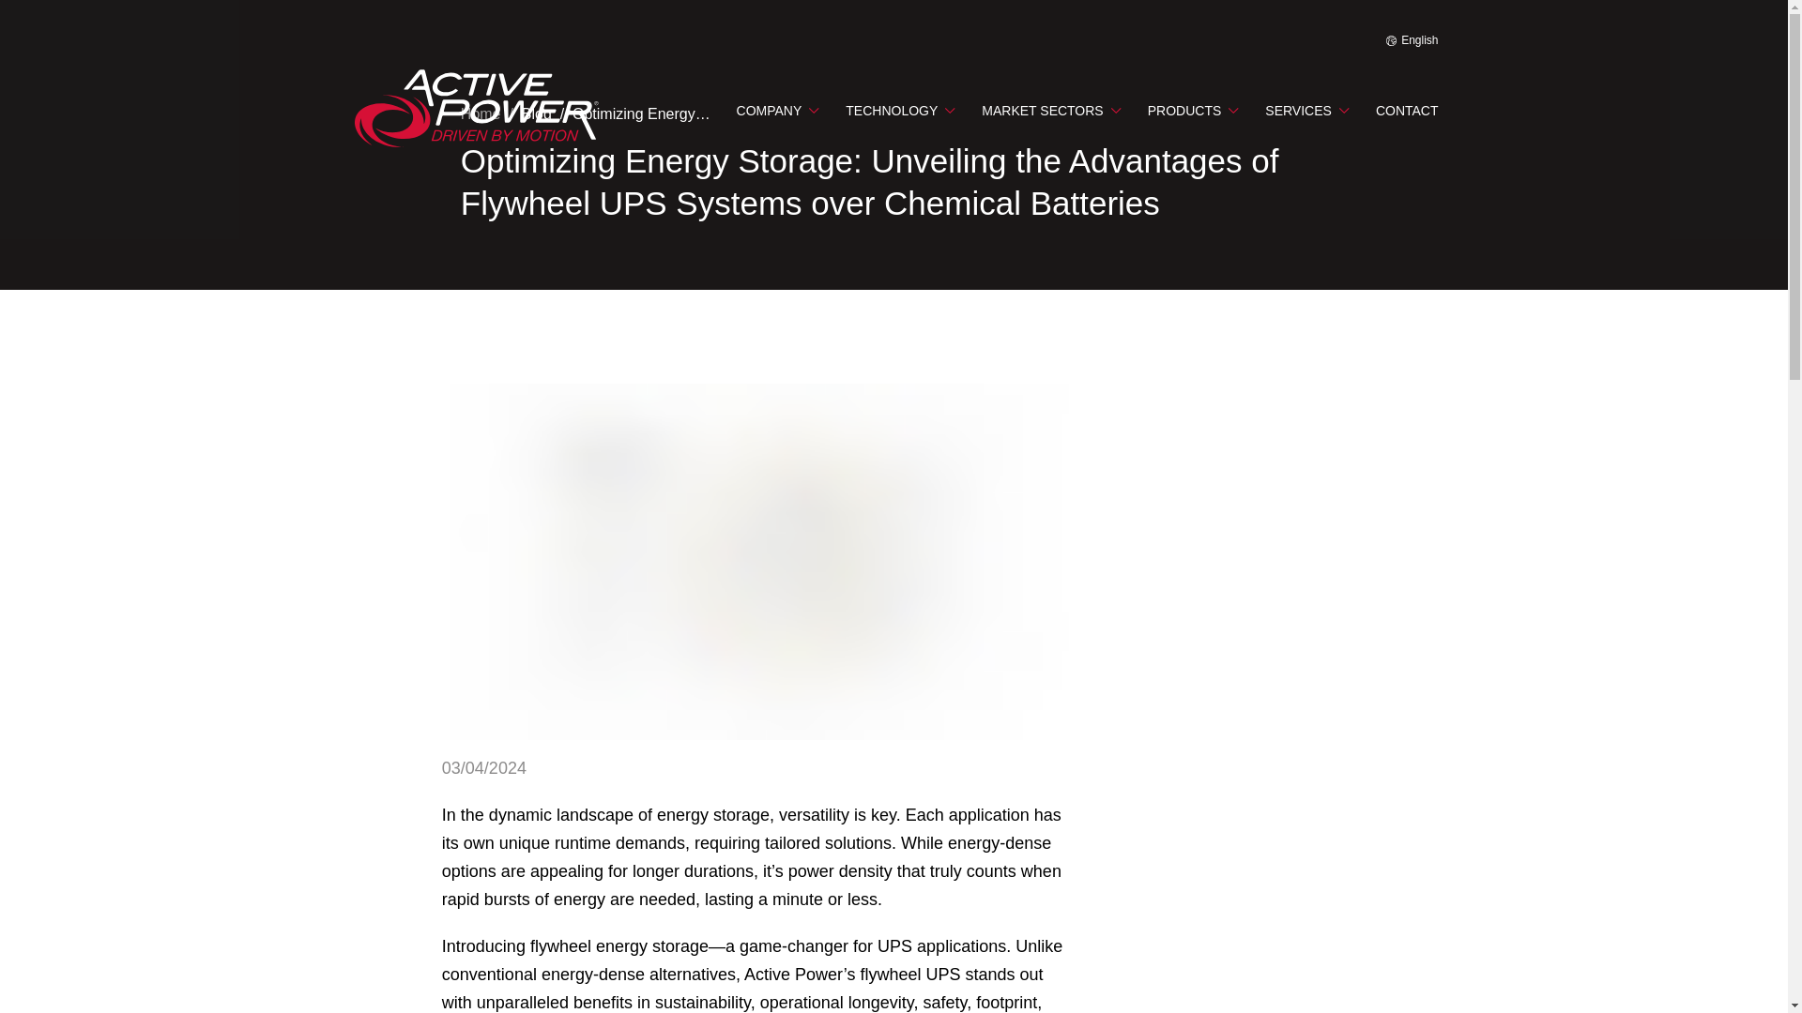 This screenshot has height=1013, width=1802. What do you see at coordinates (1407, 109) in the screenshot?
I see `CONTACT` at bounding box center [1407, 109].